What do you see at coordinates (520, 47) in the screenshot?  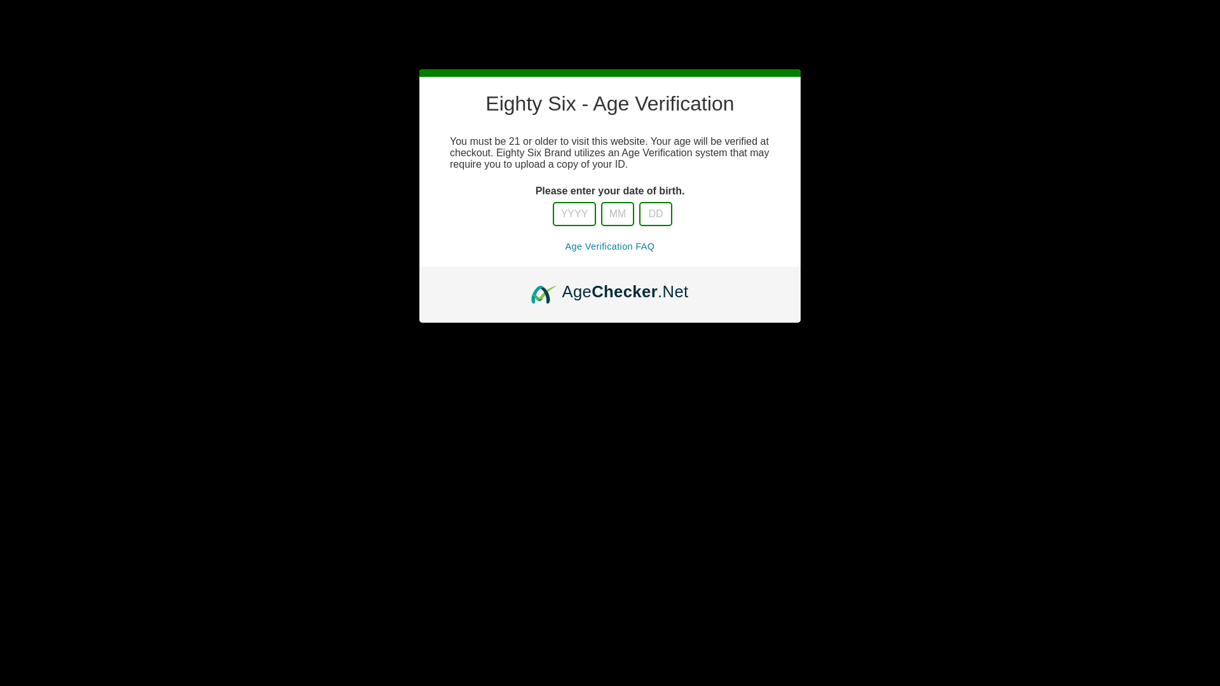 I see `MEDIA KIT` at bounding box center [520, 47].